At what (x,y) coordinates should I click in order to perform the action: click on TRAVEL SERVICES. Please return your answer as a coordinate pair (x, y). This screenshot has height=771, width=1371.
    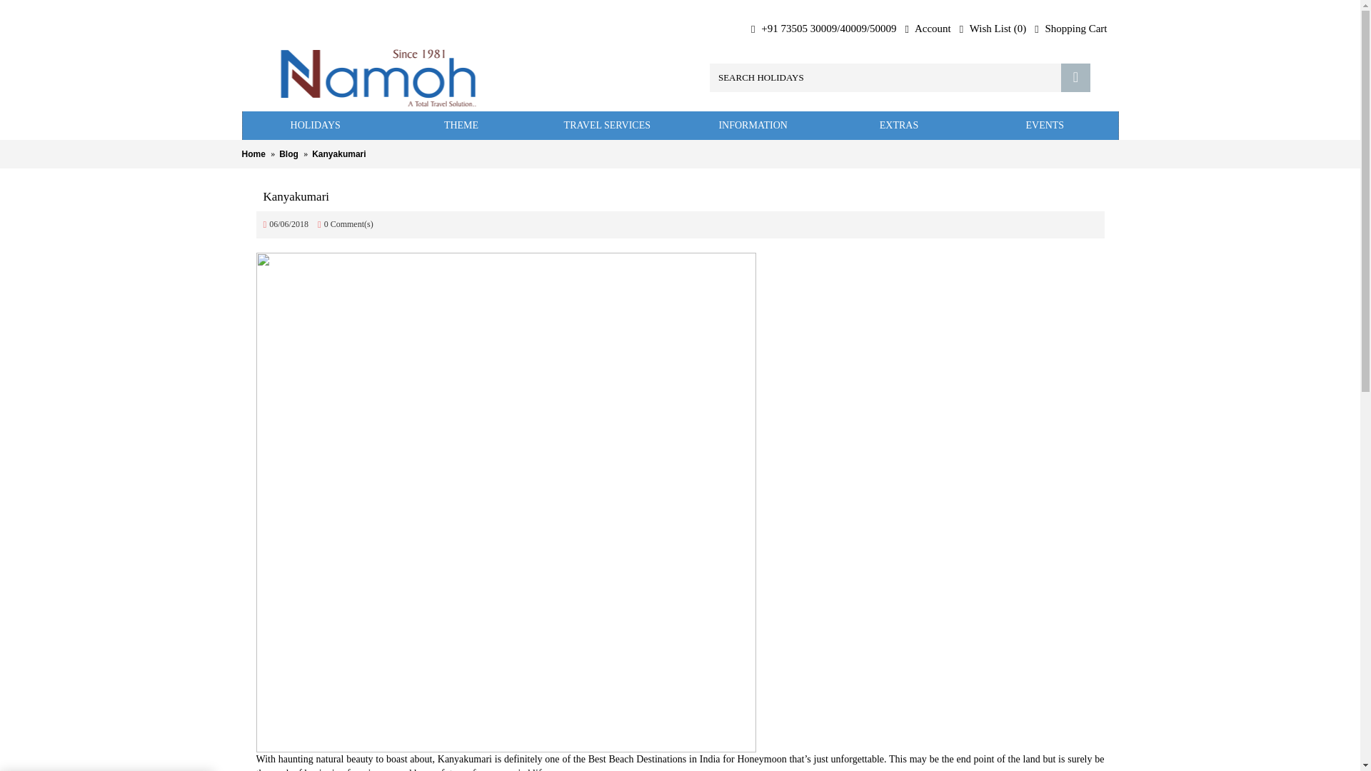
    Looking at the image, I should click on (607, 125).